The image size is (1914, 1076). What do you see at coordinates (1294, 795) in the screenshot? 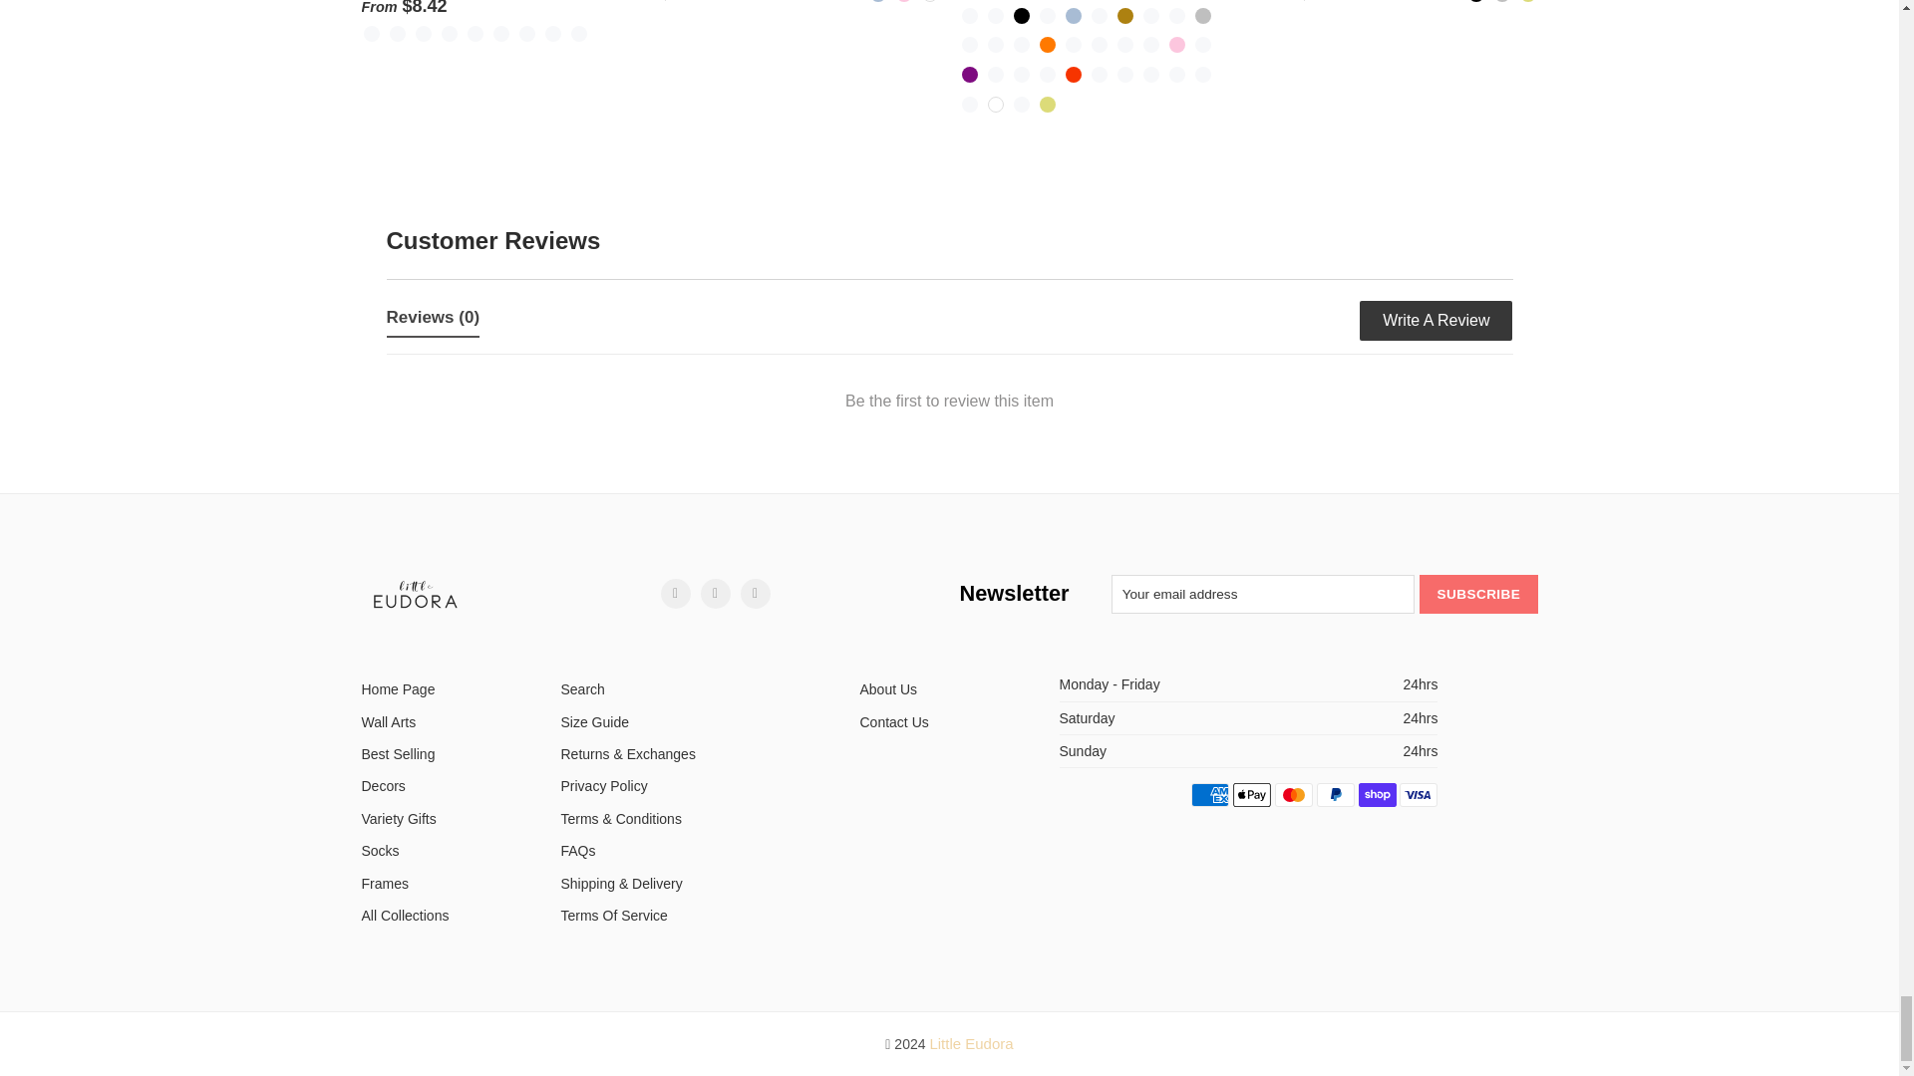
I see `Mastercard` at bounding box center [1294, 795].